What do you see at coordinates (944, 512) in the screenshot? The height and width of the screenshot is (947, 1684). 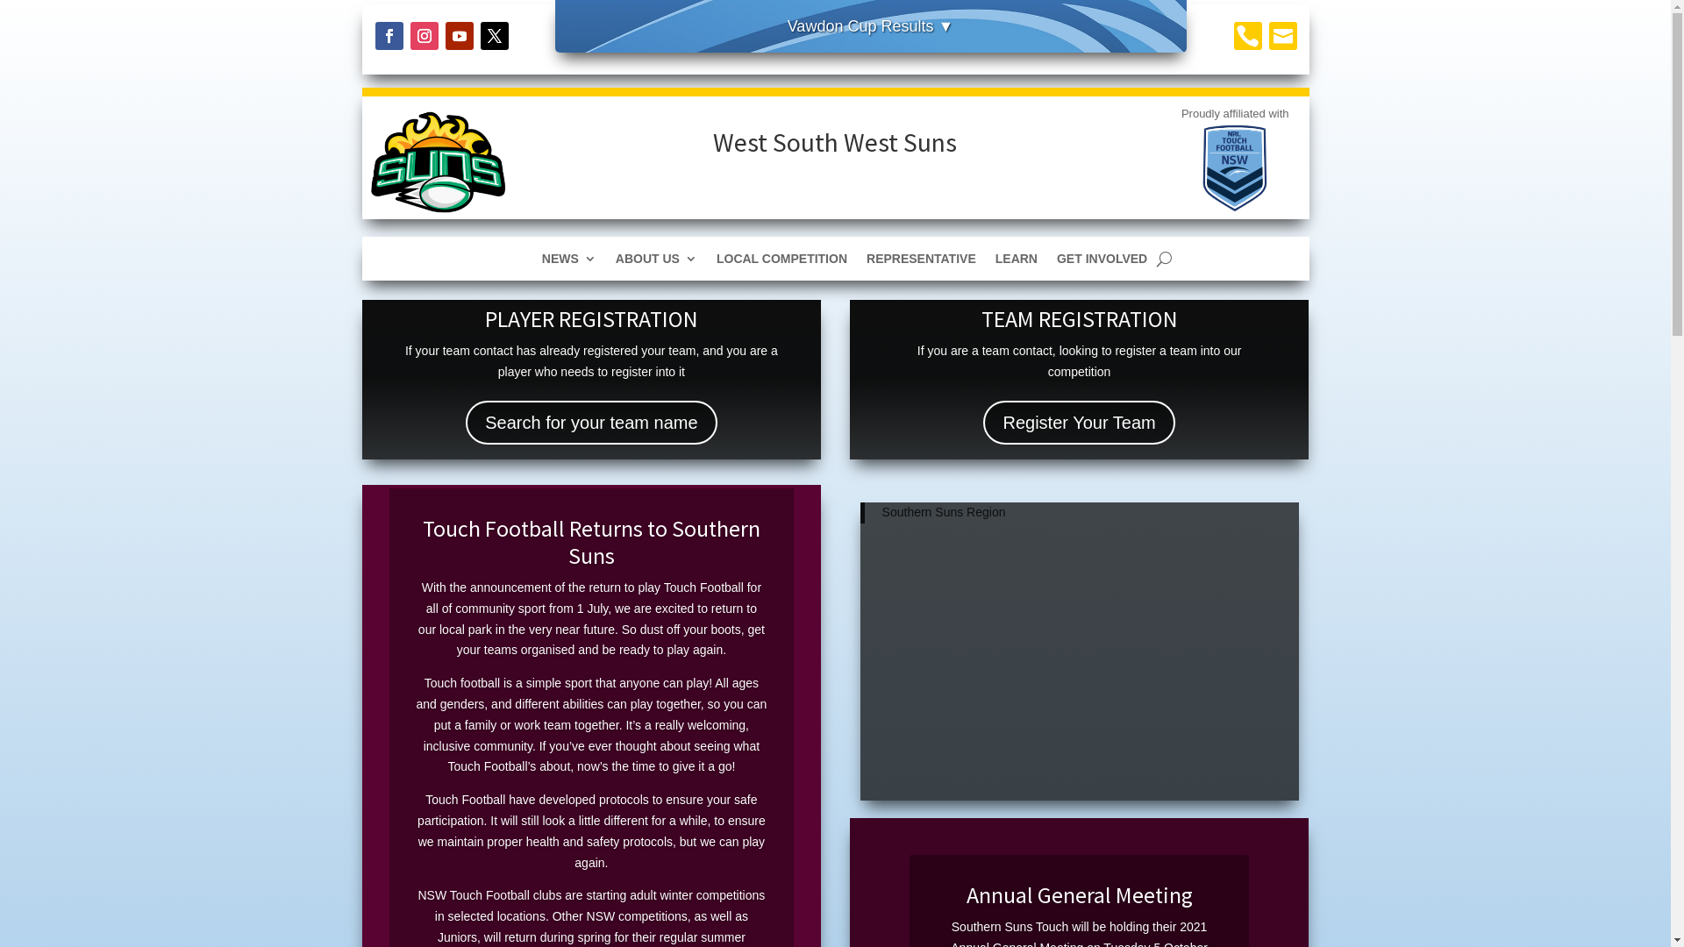 I see `Southern Suns Region` at bounding box center [944, 512].